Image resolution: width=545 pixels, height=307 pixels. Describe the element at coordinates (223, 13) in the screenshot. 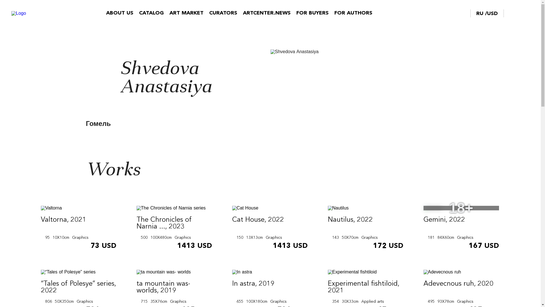

I see `CURATORS` at that location.